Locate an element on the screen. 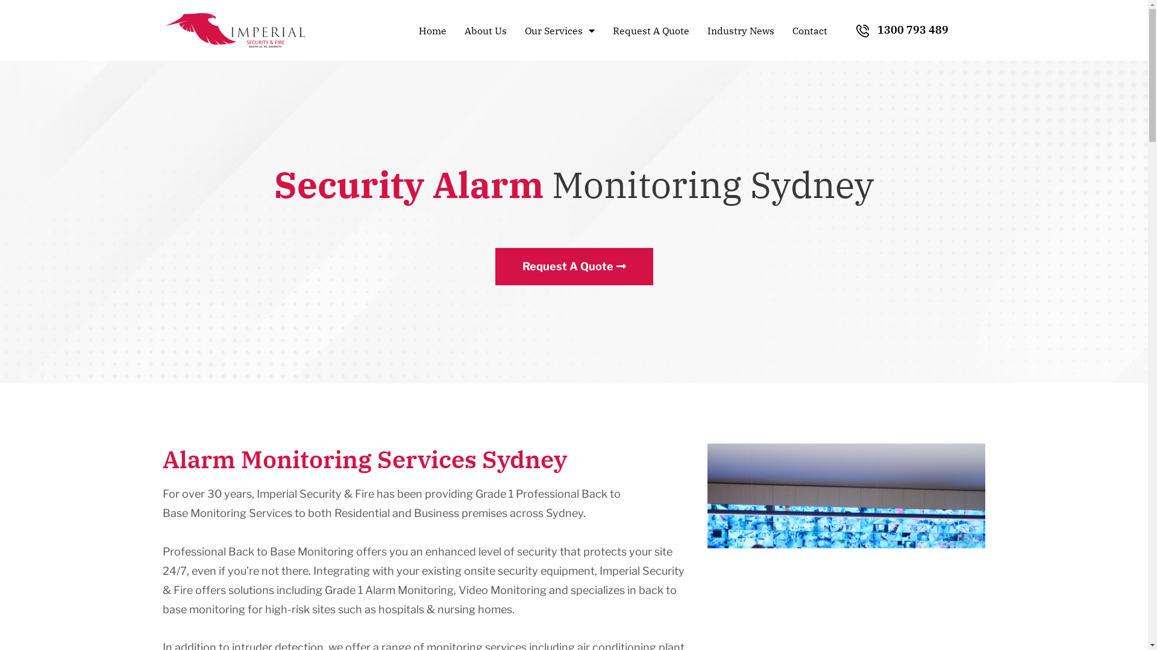 Image resolution: width=1157 pixels, height=650 pixels. Contact is located at coordinates (810, 31).